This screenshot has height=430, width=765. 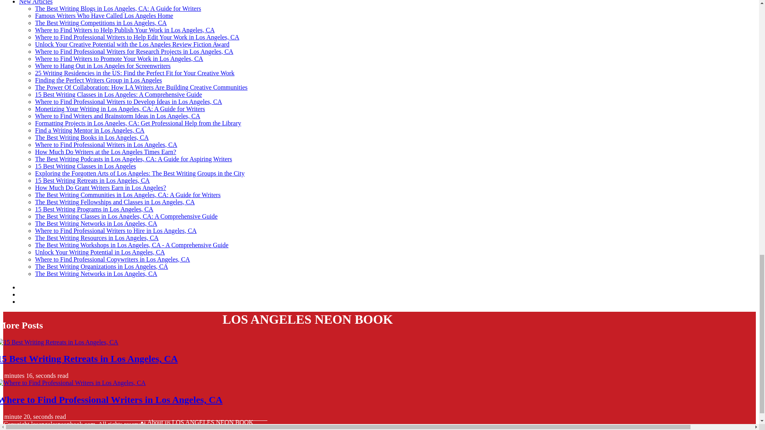 What do you see at coordinates (36, 2) in the screenshot?
I see `New Articles` at bounding box center [36, 2].